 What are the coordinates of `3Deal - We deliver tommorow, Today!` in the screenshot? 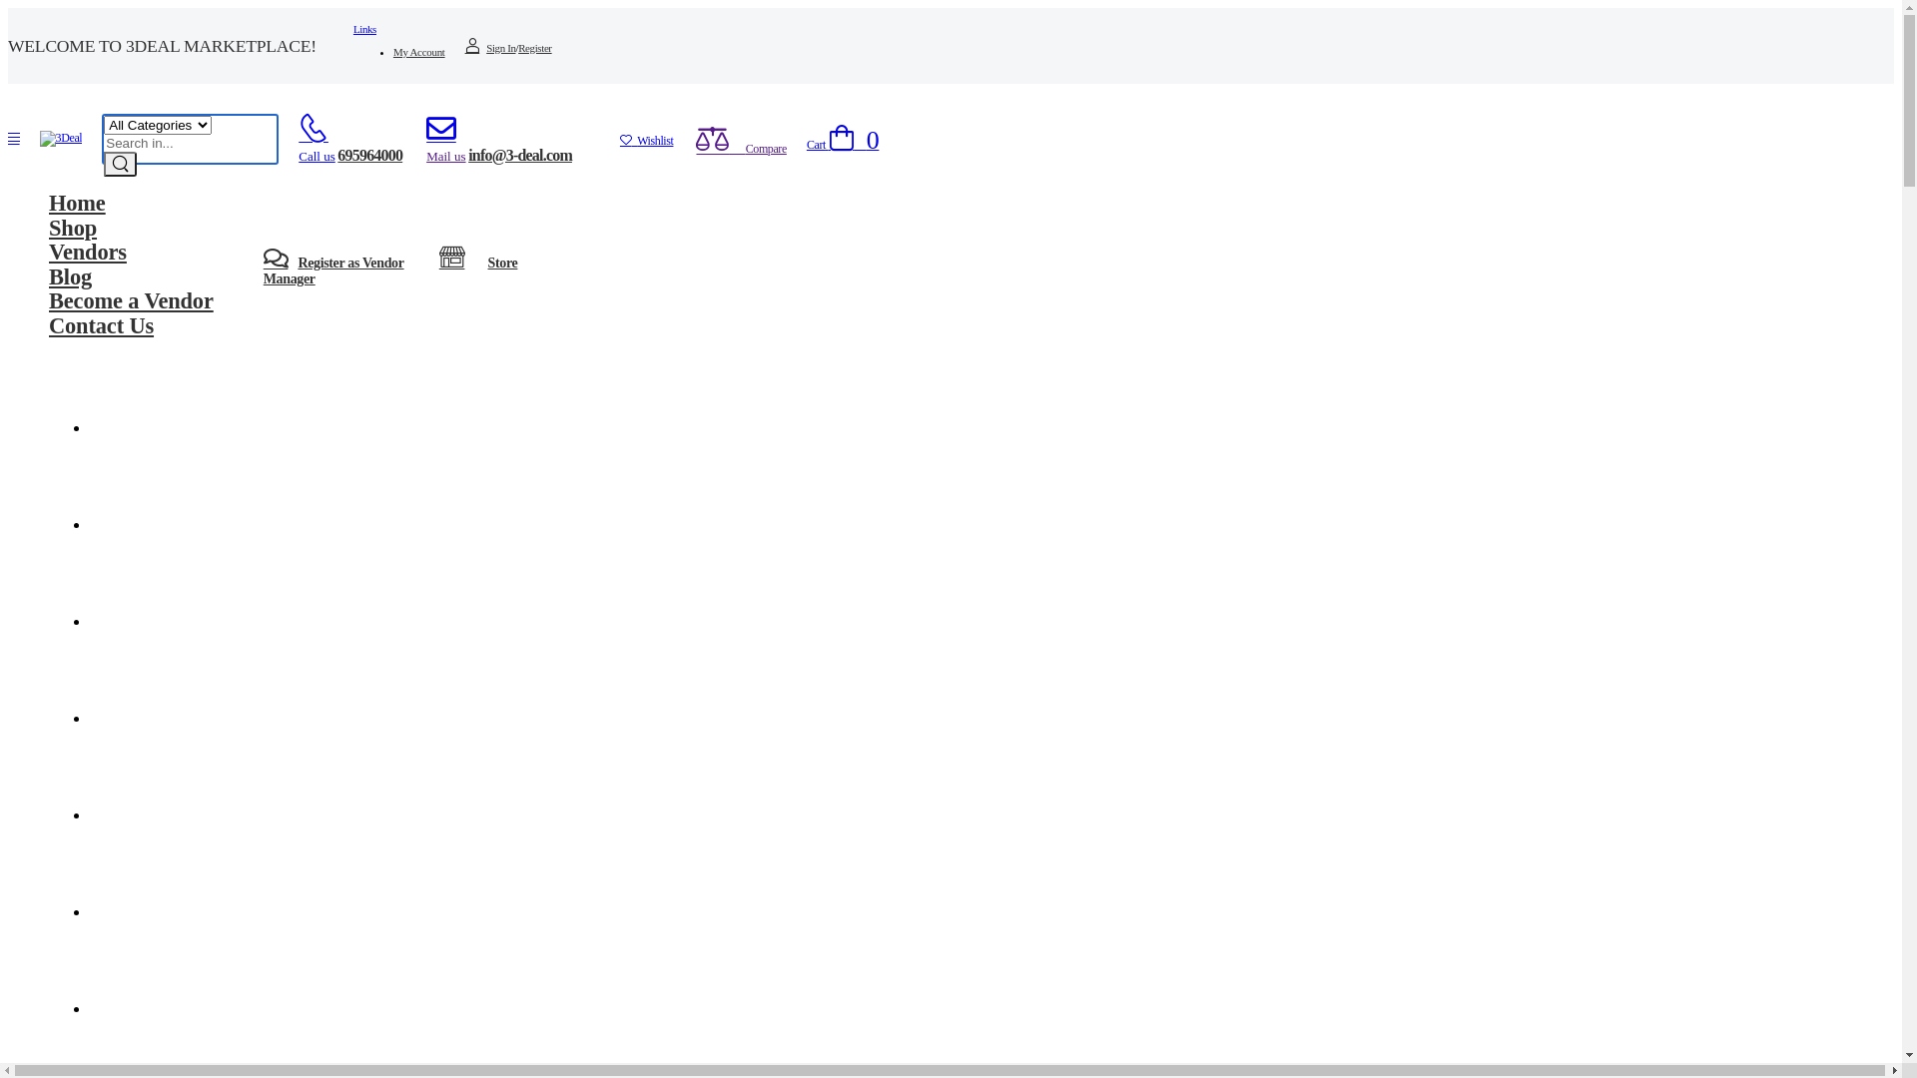 It's located at (62, 138).